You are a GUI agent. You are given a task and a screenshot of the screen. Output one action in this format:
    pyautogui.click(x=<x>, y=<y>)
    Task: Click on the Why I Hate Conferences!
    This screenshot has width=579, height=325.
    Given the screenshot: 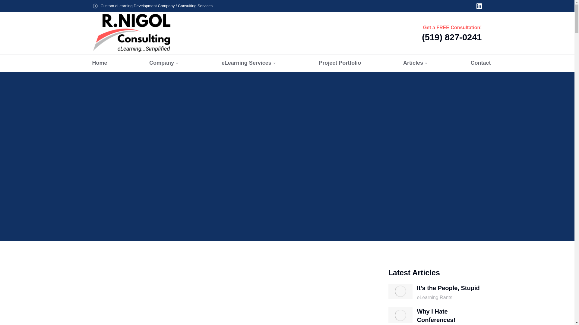 What is the action you would take?
    pyautogui.click(x=449, y=315)
    